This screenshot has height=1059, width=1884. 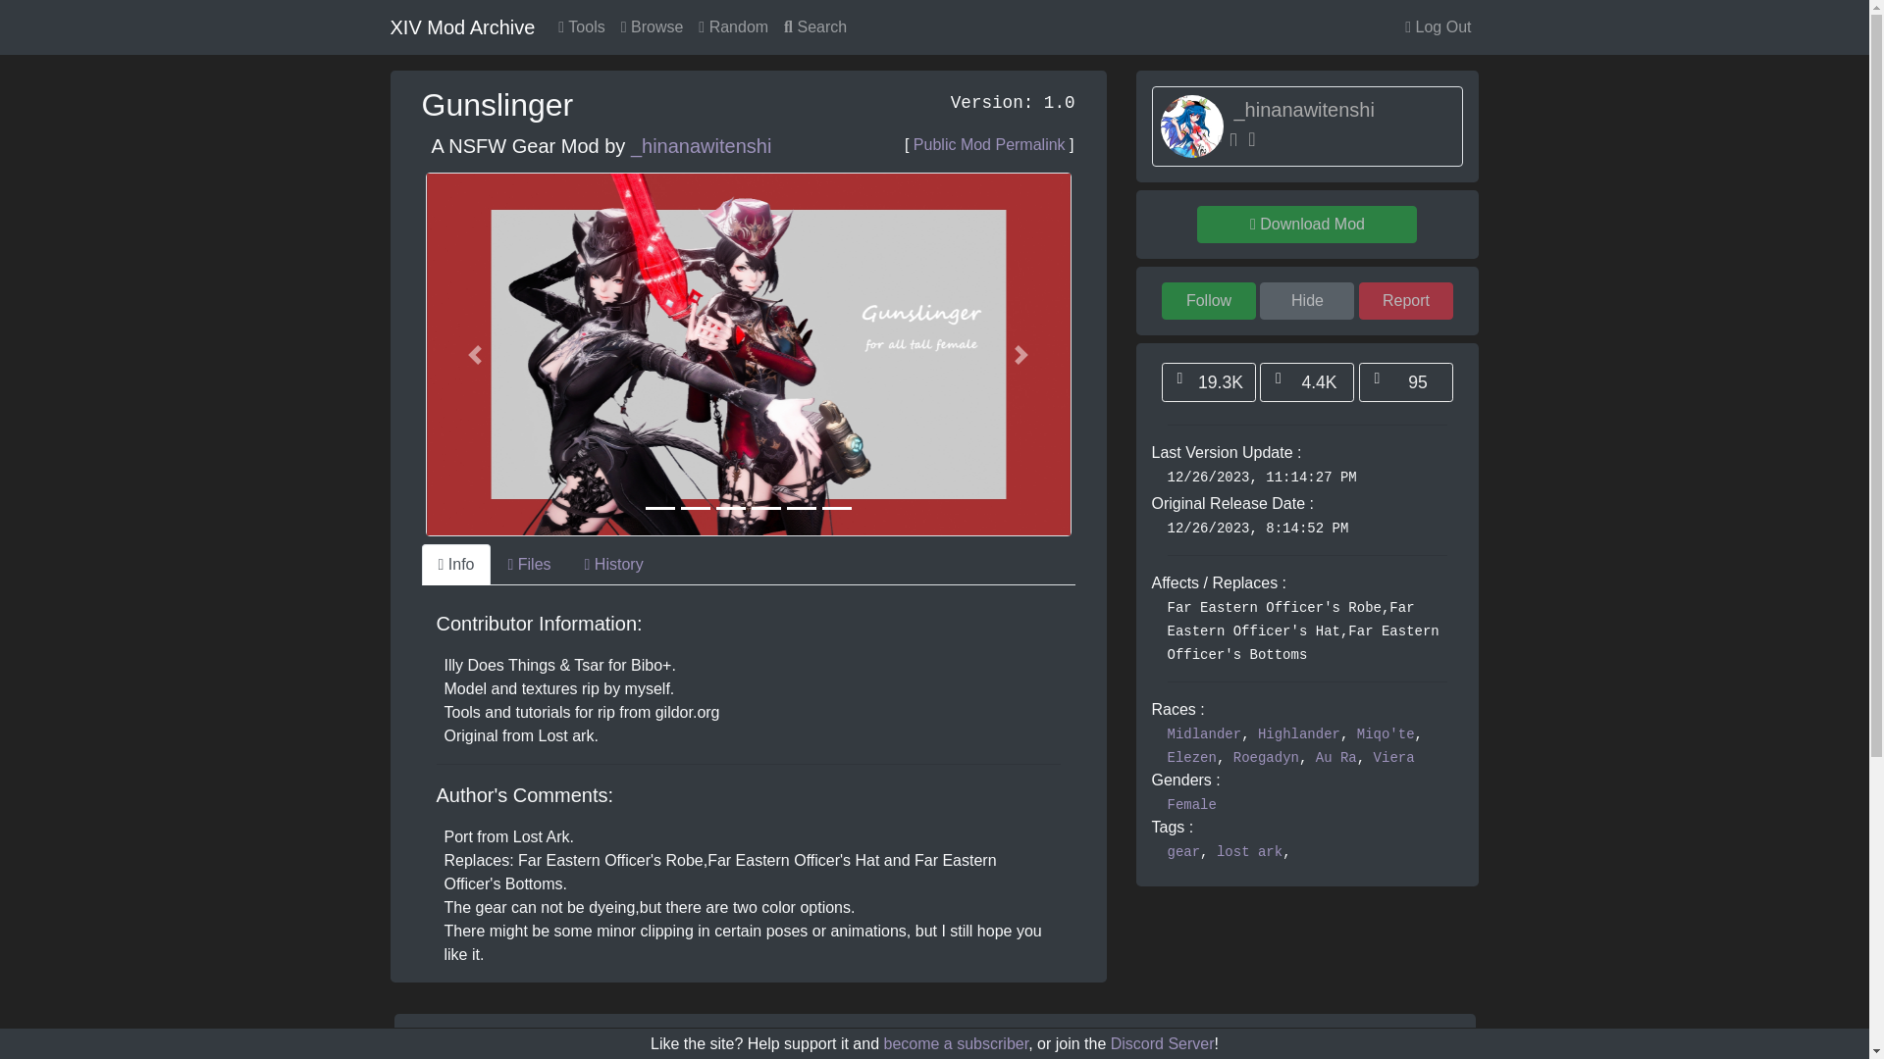 I want to click on History, so click(x=614, y=565).